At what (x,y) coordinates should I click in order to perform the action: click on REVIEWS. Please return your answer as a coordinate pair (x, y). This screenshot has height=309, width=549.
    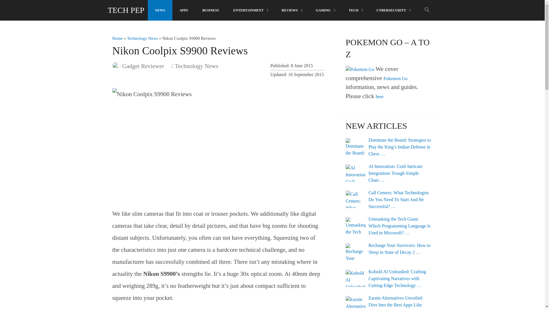
    Looking at the image, I should click on (292, 10).